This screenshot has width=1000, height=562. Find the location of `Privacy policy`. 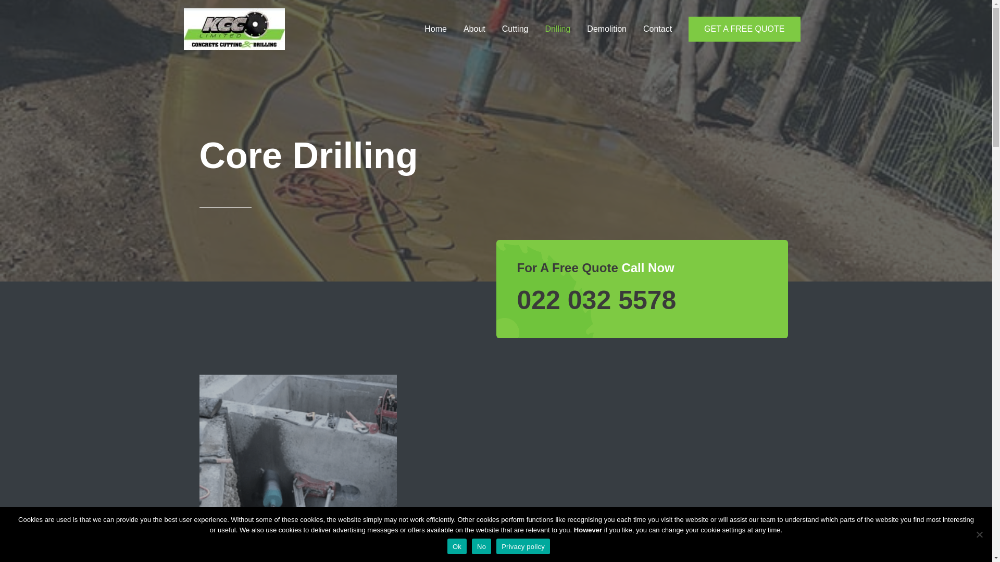

Privacy policy is located at coordinates (523, 546).